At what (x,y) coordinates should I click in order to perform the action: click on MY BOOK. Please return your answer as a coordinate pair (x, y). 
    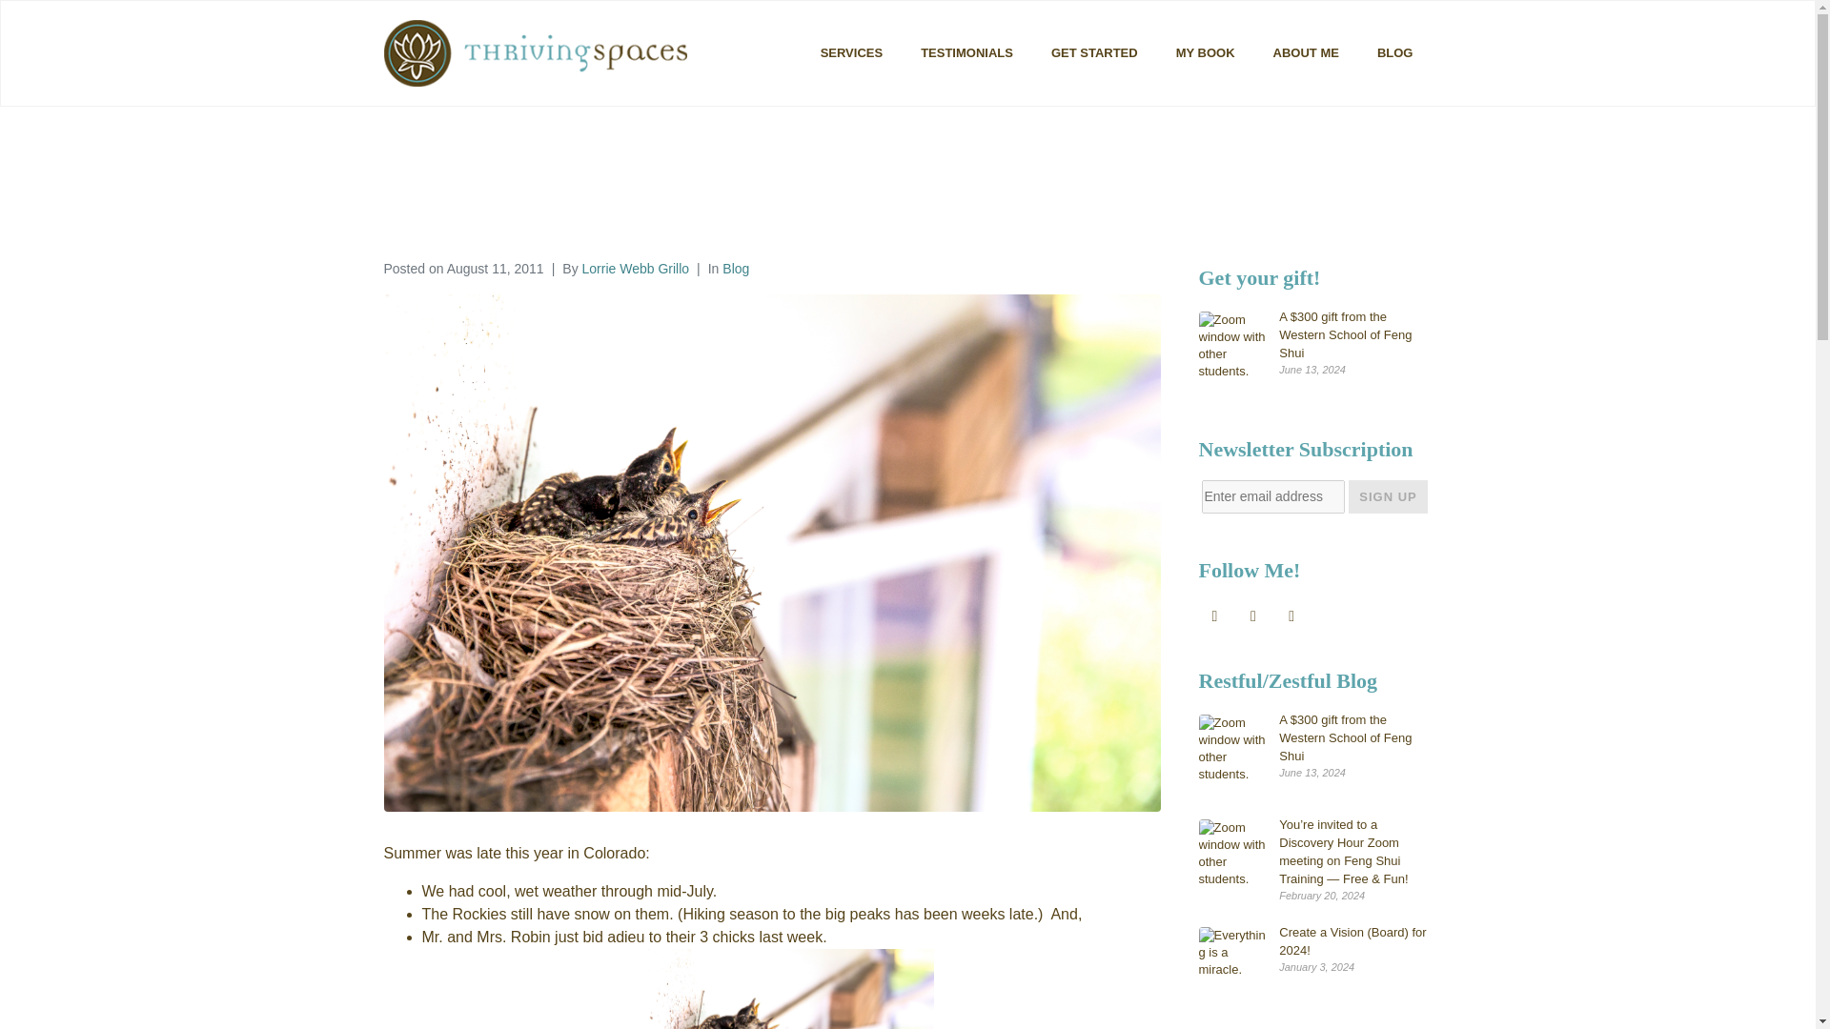
    Looking at the image, I should click on (1205, 52).